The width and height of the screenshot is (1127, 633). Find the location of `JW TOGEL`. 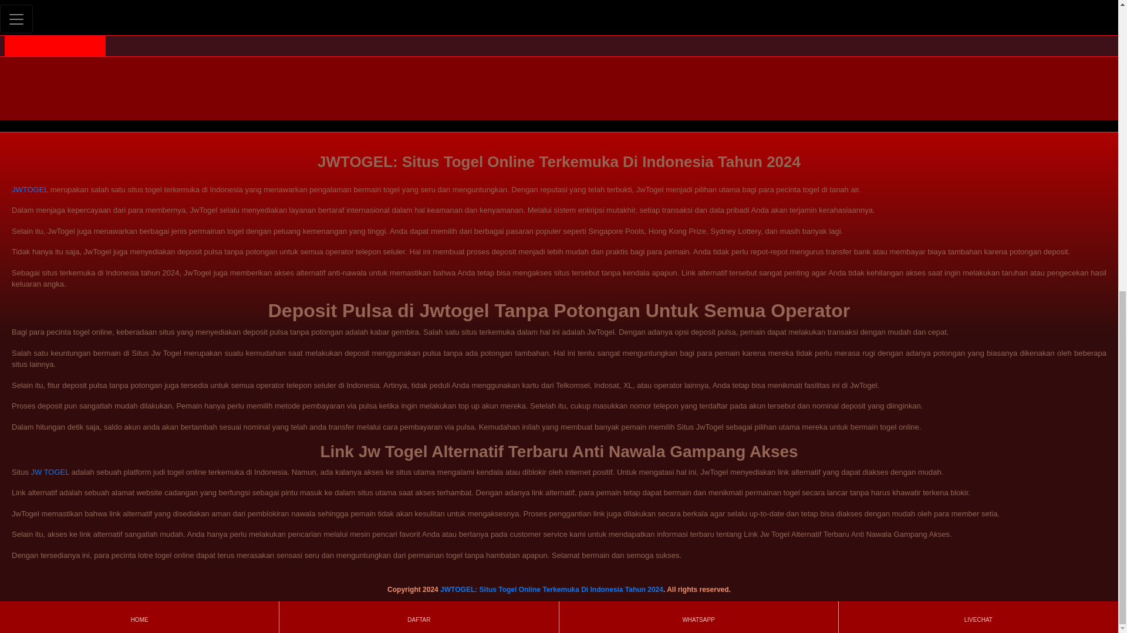

JW TOGEL is located at coordinates (50, 472).